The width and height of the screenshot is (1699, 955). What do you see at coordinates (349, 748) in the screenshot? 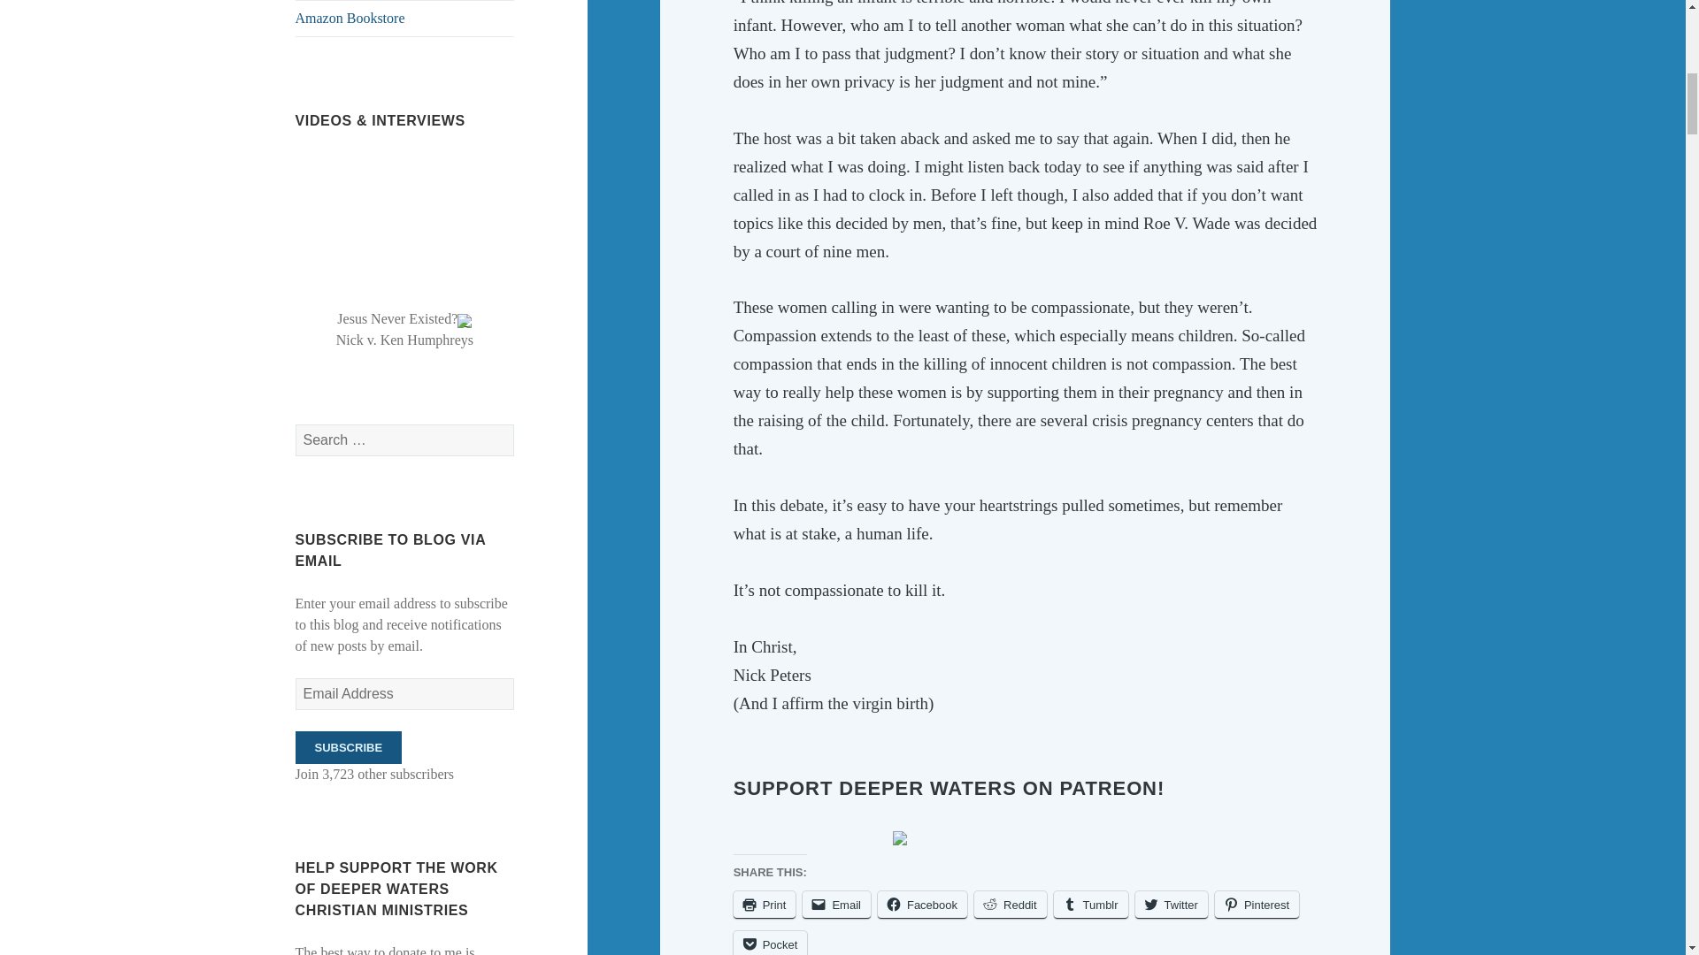
I see `SUBSCRIBE` at bounding box center [349, 748].